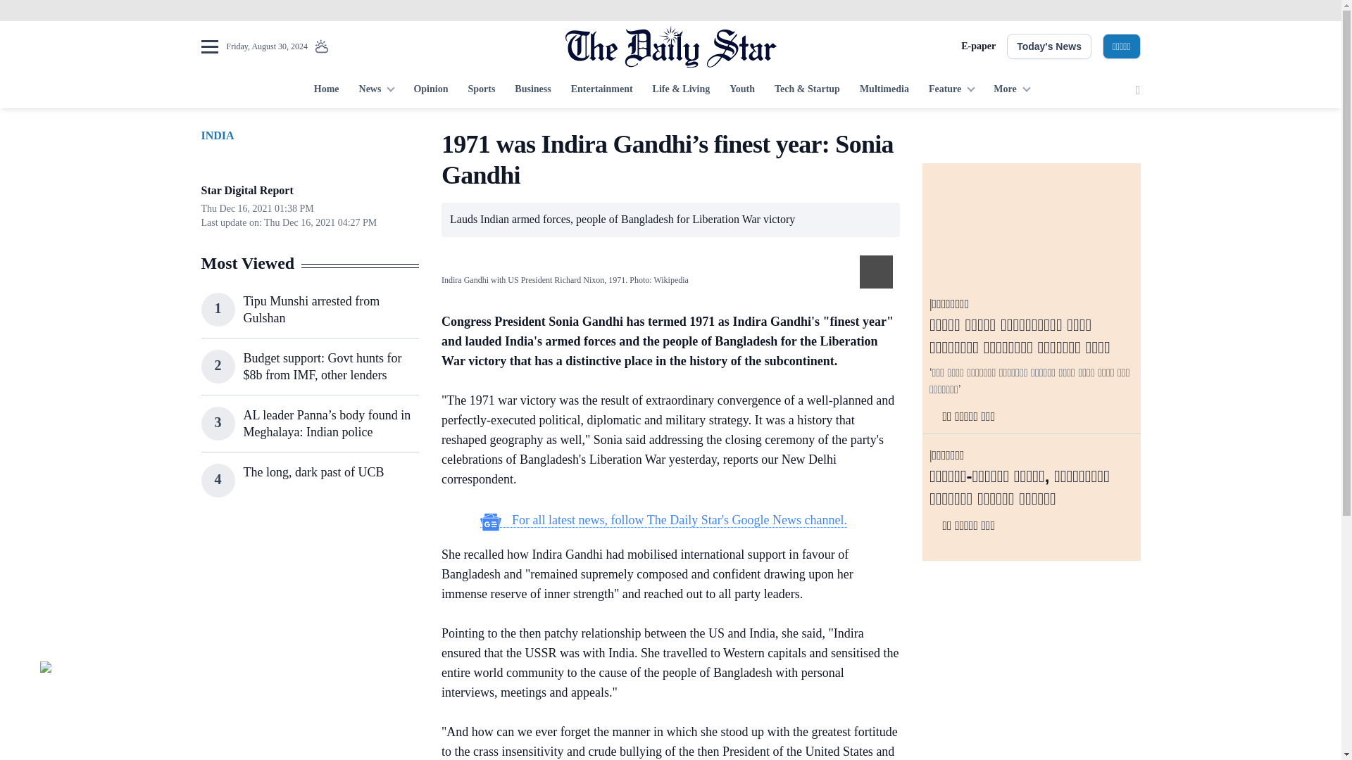 This screenshot has width=1352, height=760. I want to click on Opinion, so click(430, 90).